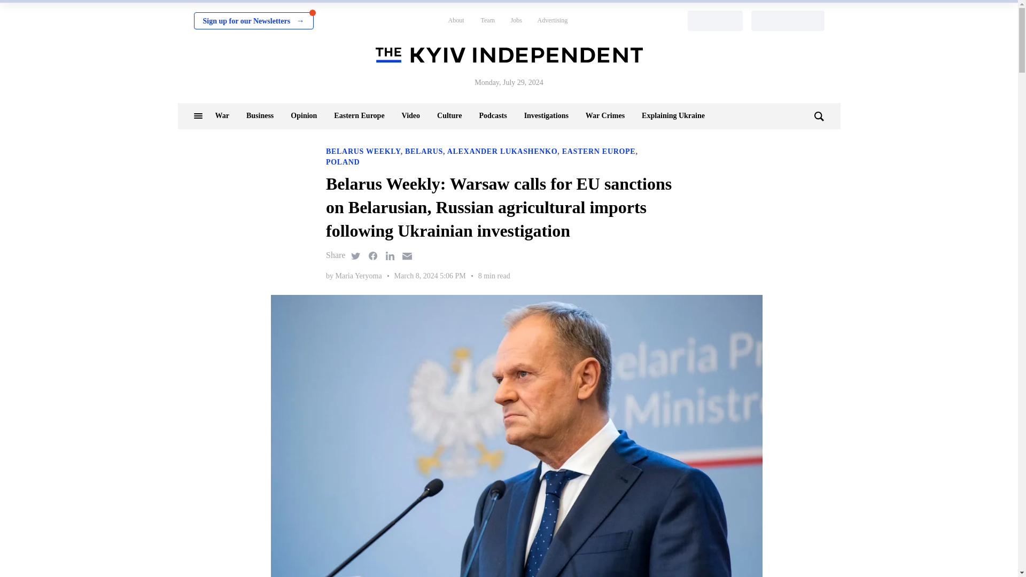 The width and height of the screenshot is (1026, 577). What do you see at coordinates (359, 115) in the screenshot?
I see `Eastern Europe` at bounding box center [359, 115].